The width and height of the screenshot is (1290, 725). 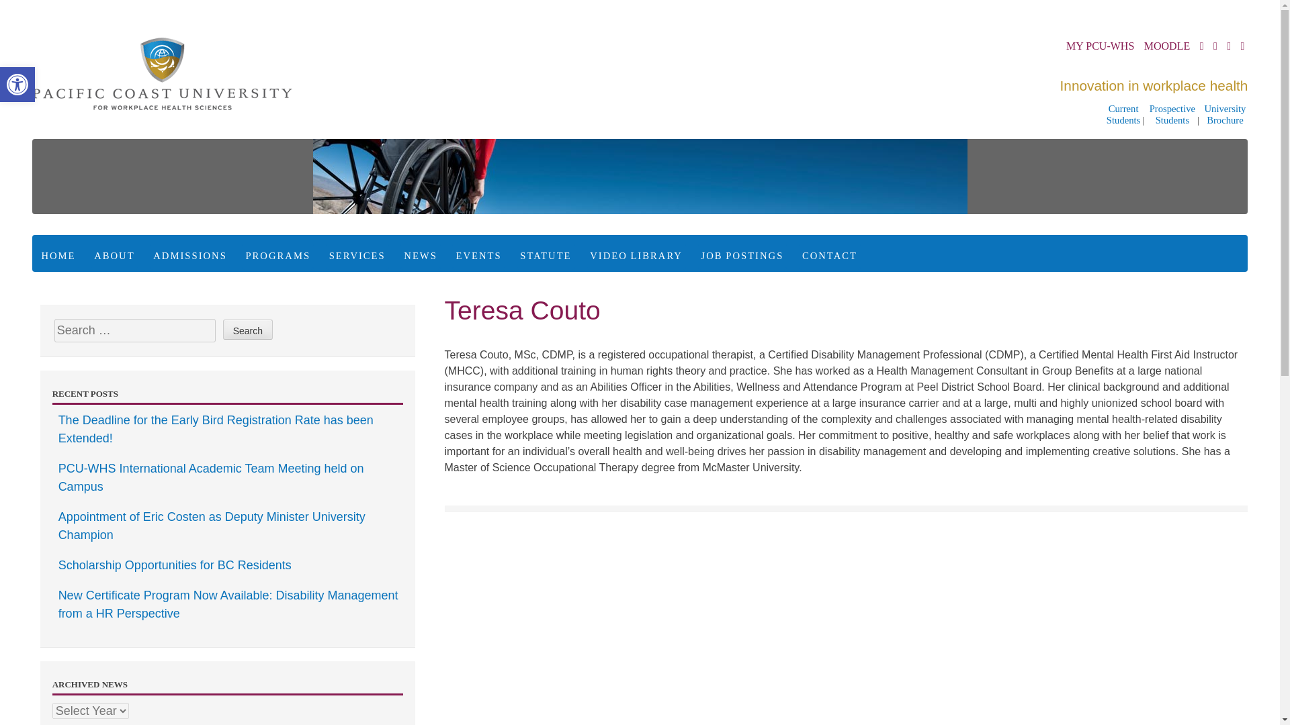 I want to click on NEWS, so click(x=17, y=85).